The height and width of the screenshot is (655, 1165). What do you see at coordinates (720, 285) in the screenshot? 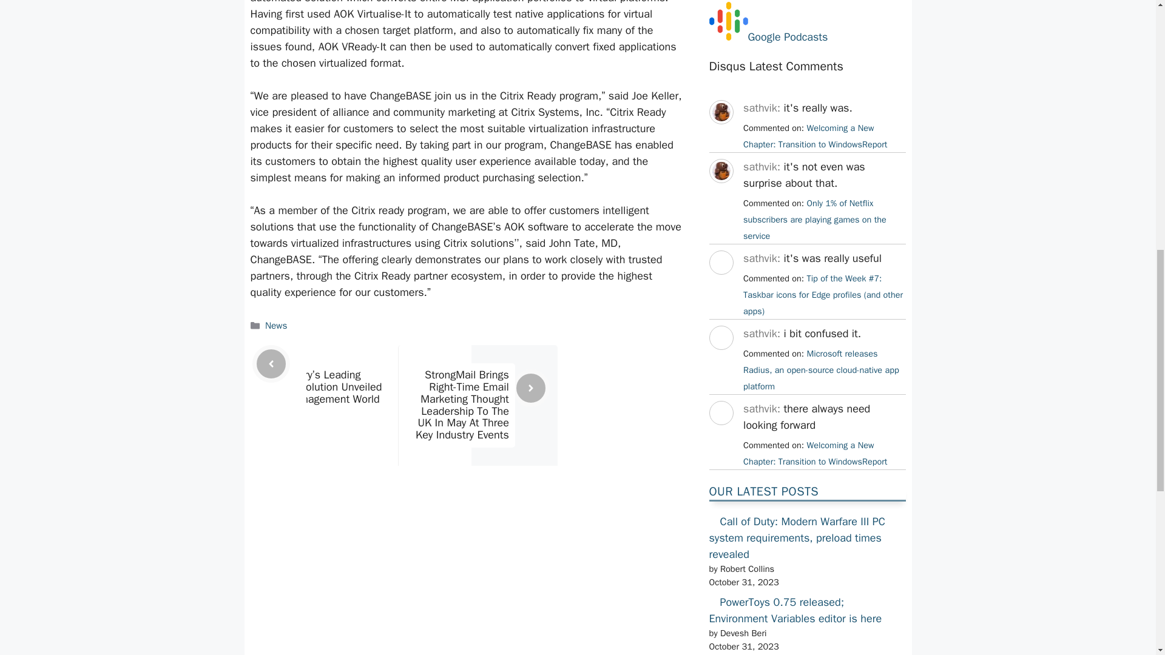
I see `sathvik` at bounding box center [720, 285].